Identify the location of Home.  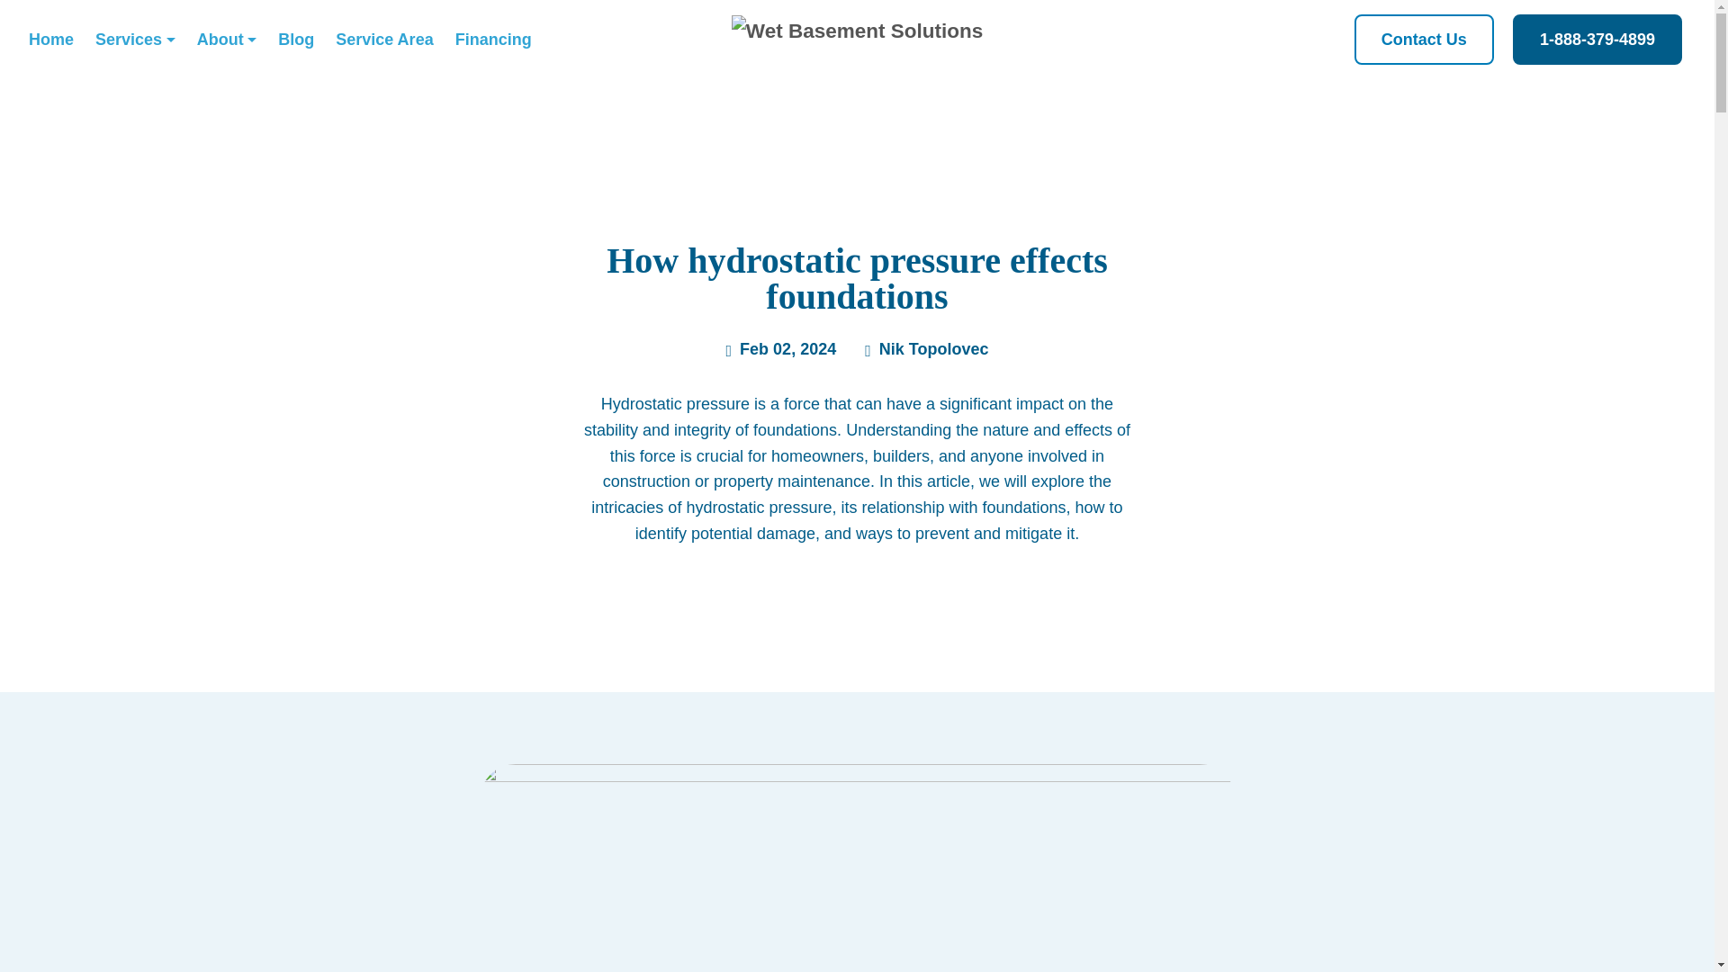
(50, 40).